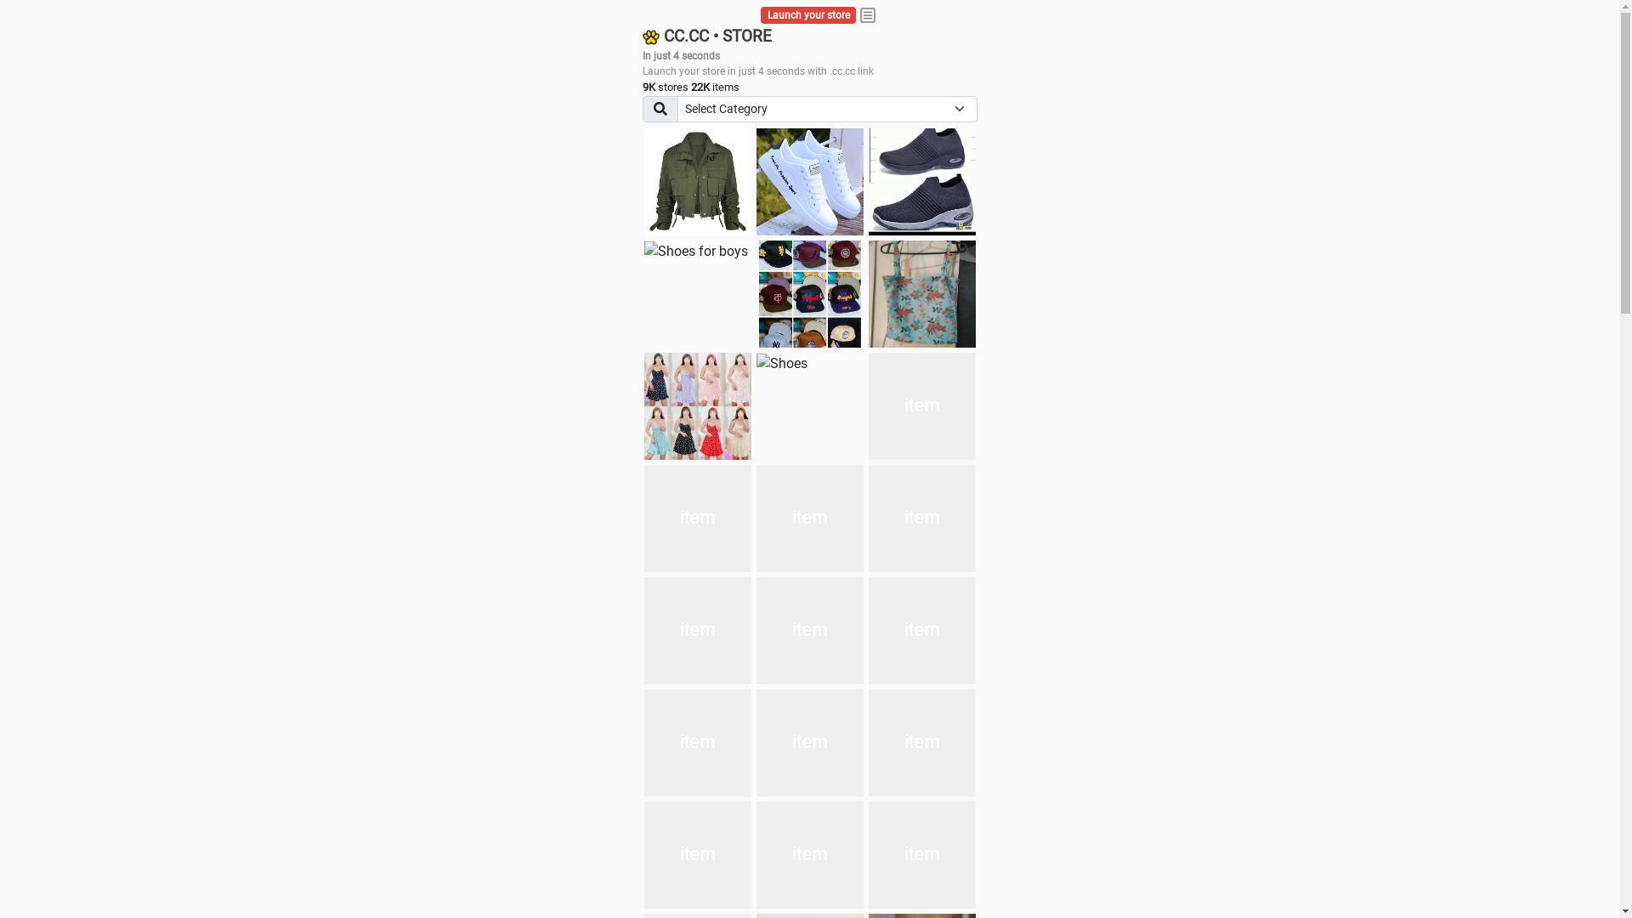 The image size is (1632, 918). Describe the element at coordinates (922, 743) in the screenshot. I see `Pant` at that location.